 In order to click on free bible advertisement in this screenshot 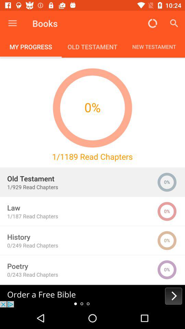, I will do `click(92, 296)`.